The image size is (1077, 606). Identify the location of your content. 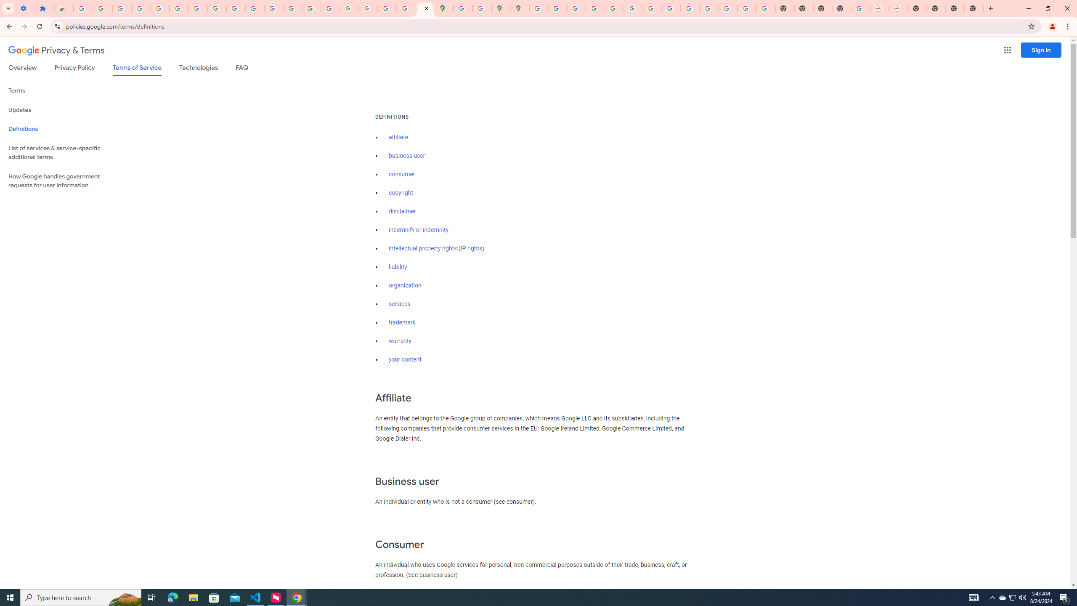
(405, 360).